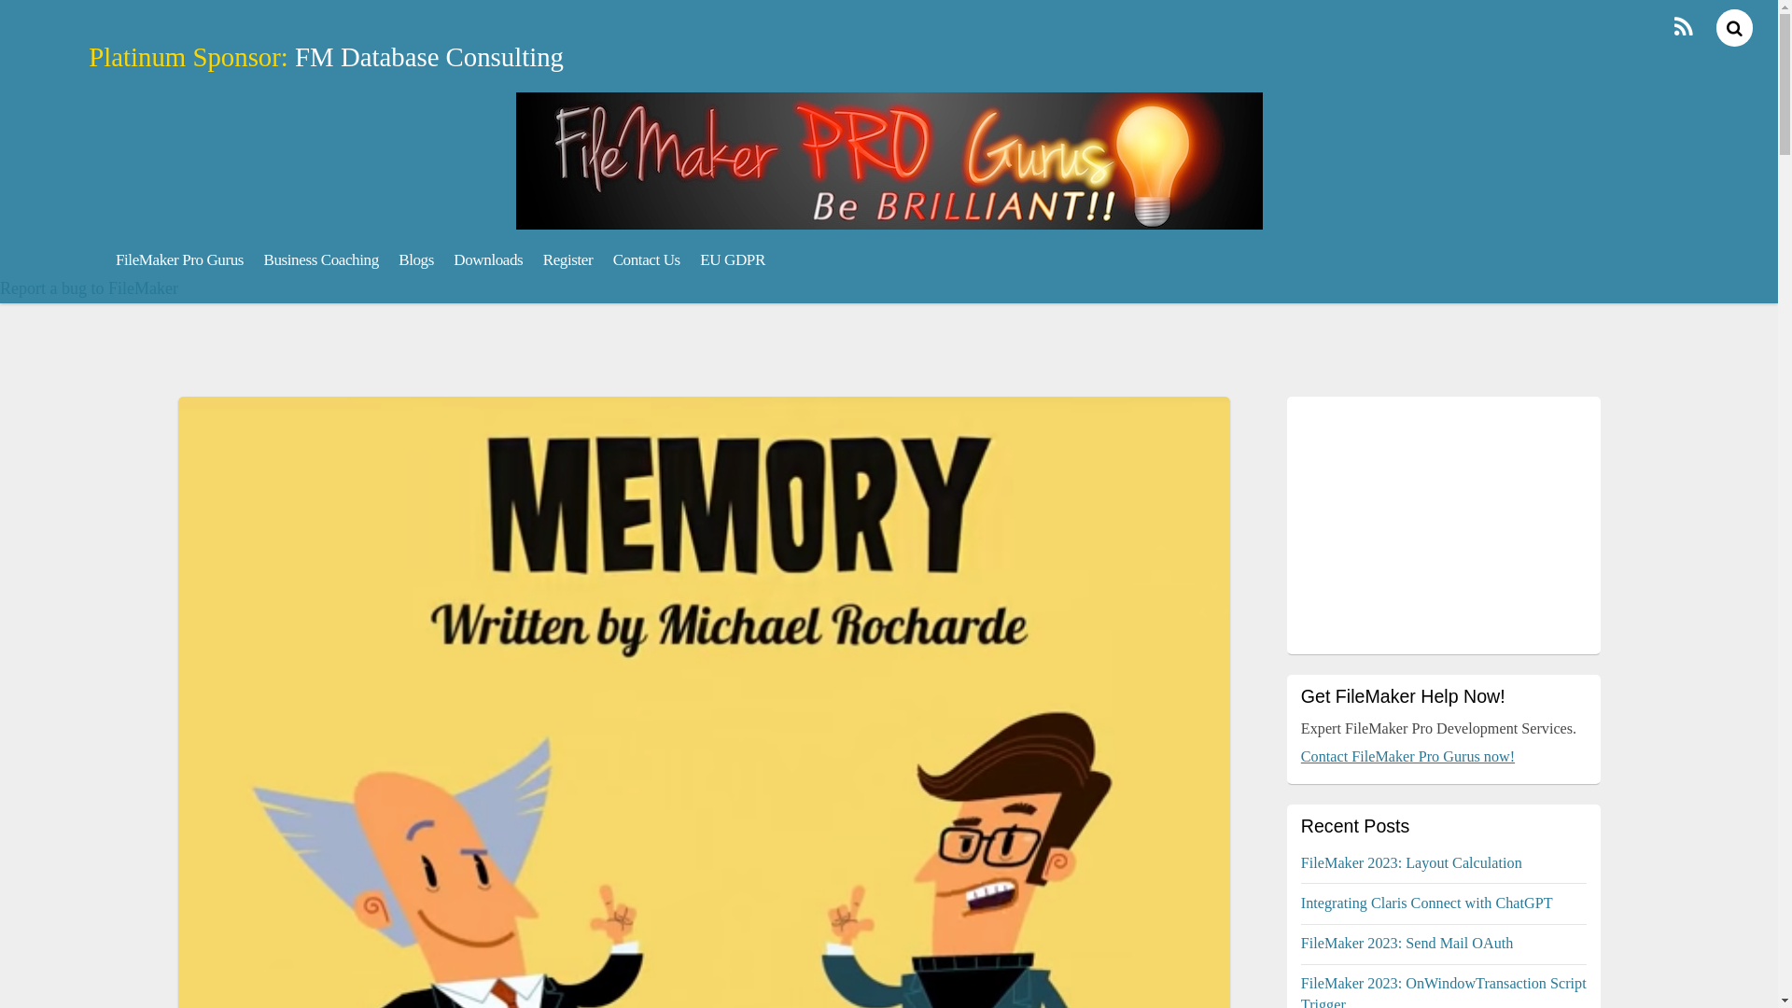 The image size is (1792, 1008). Describe the element at coordinates (89, 287) in the screenshot. I see `Report a bug to FileMaker` at that location.